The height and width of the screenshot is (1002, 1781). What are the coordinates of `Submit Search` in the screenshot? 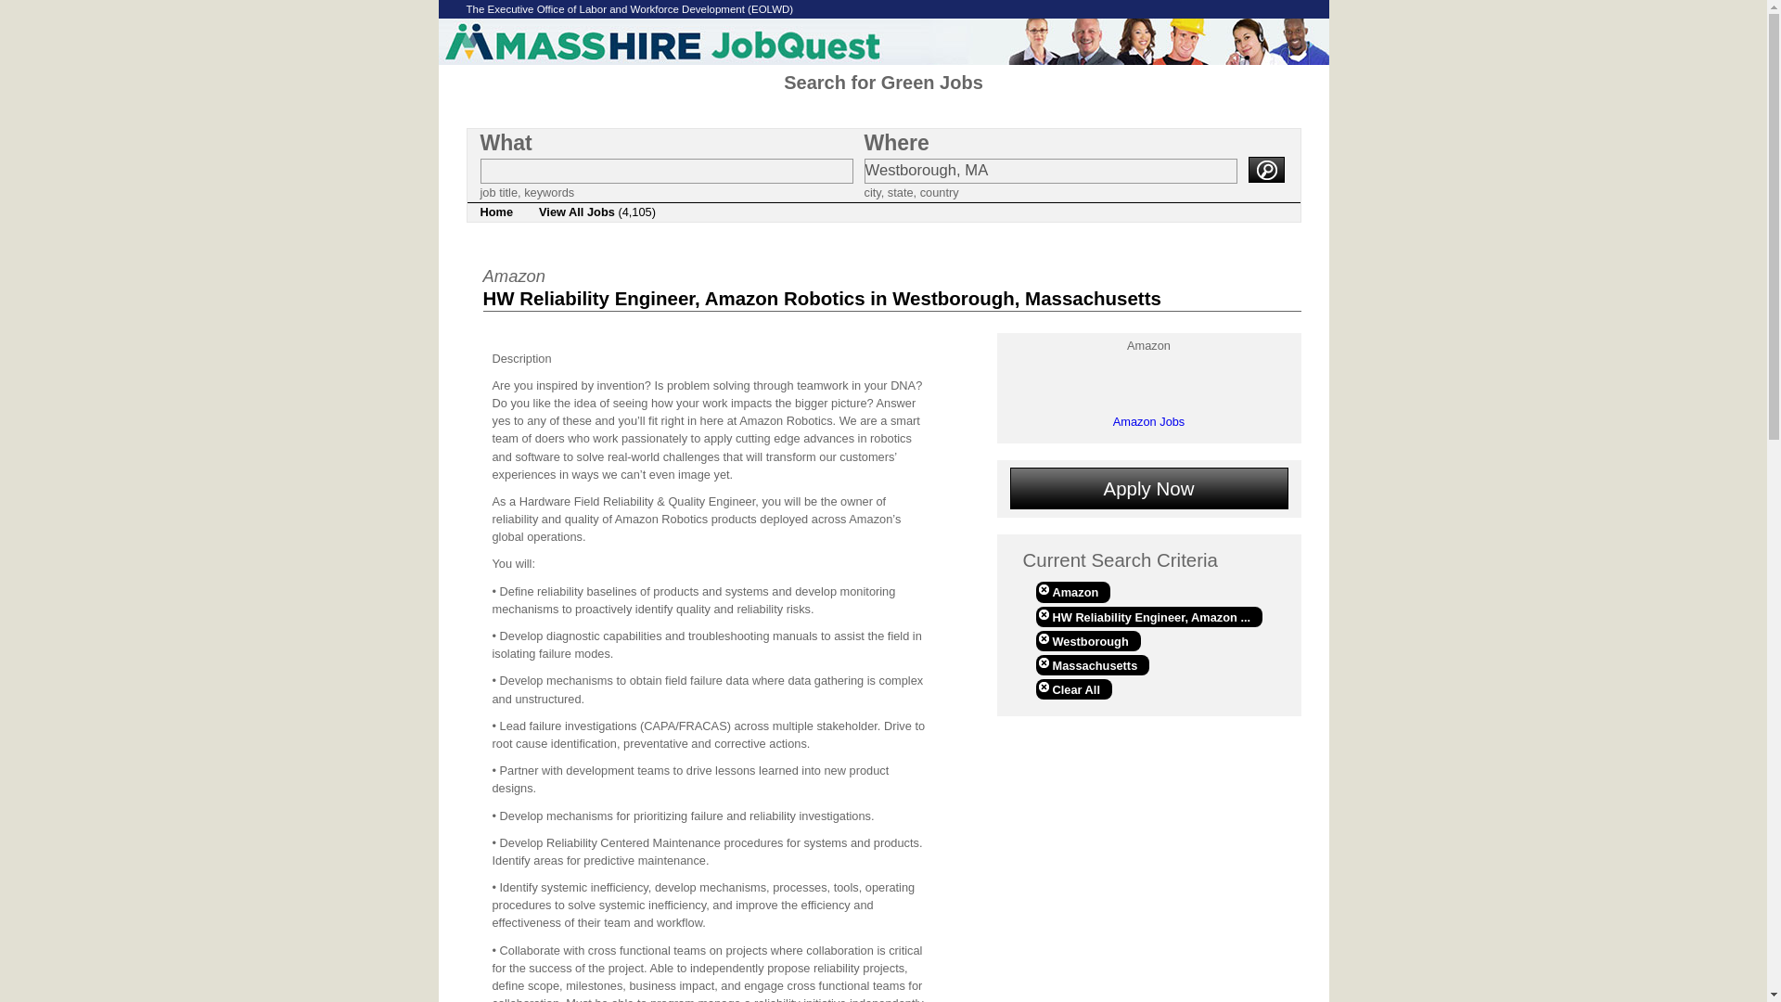 It's located at (1265, 169).